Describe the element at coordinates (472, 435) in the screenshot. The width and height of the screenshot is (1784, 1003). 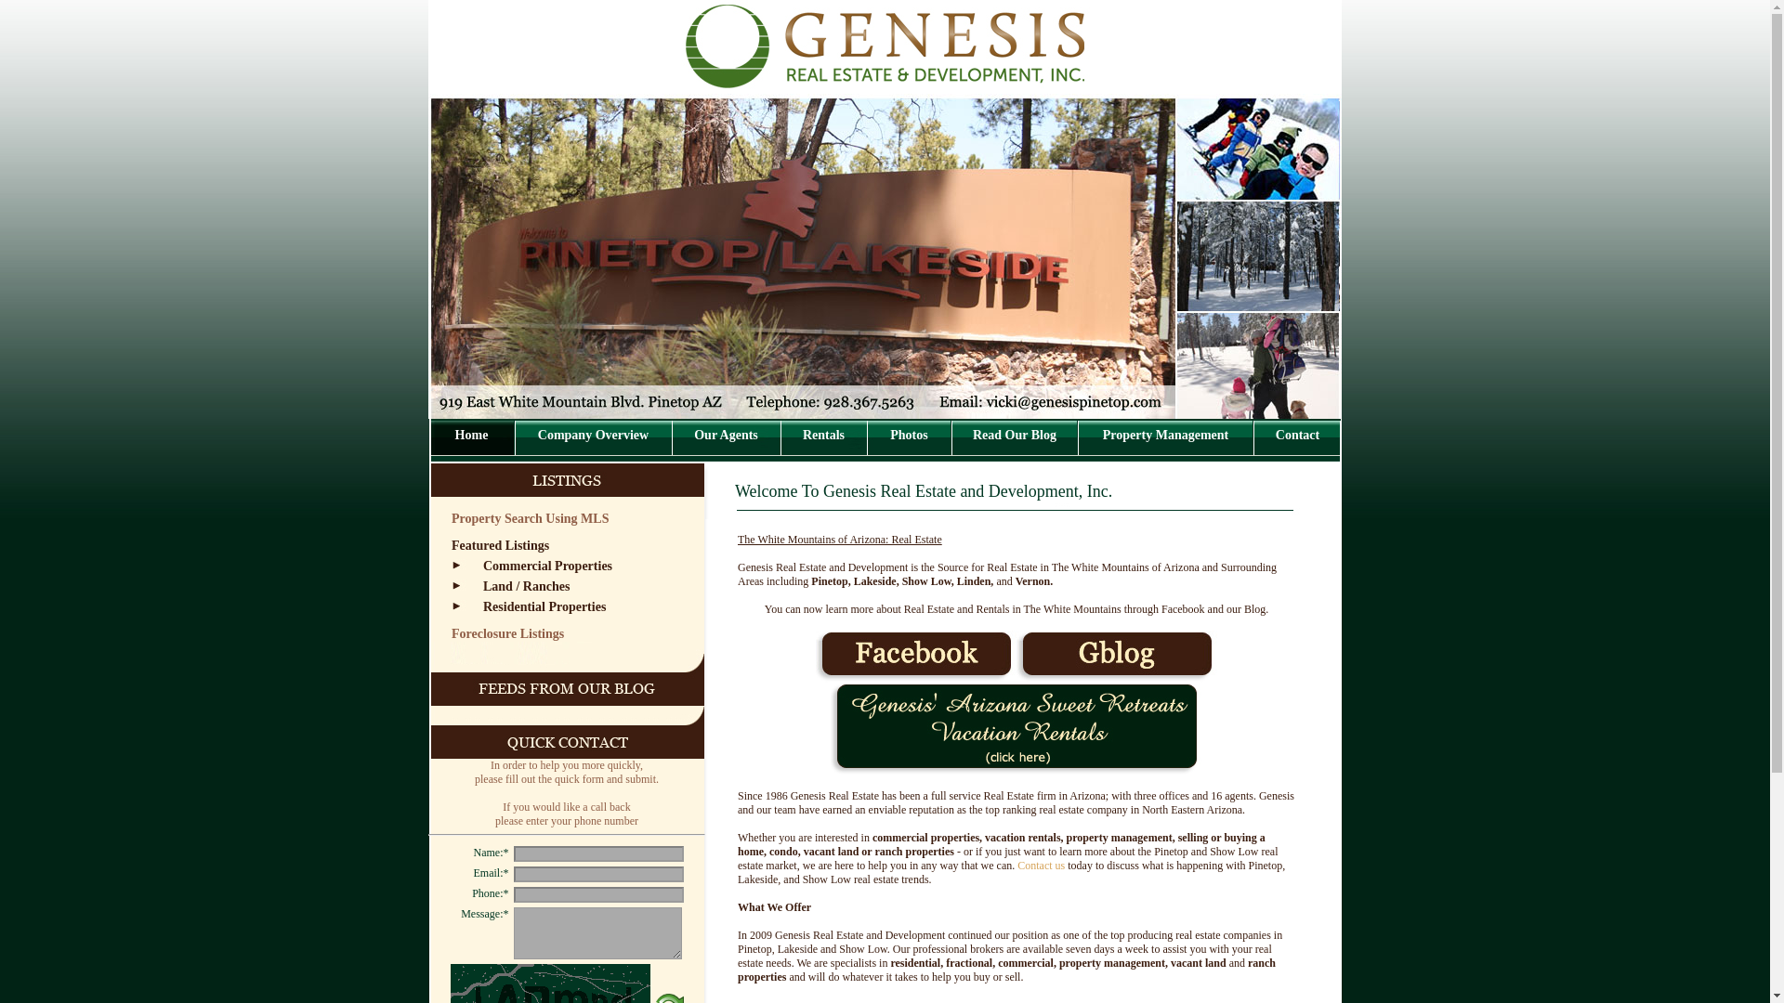
I see `Home` at that location.